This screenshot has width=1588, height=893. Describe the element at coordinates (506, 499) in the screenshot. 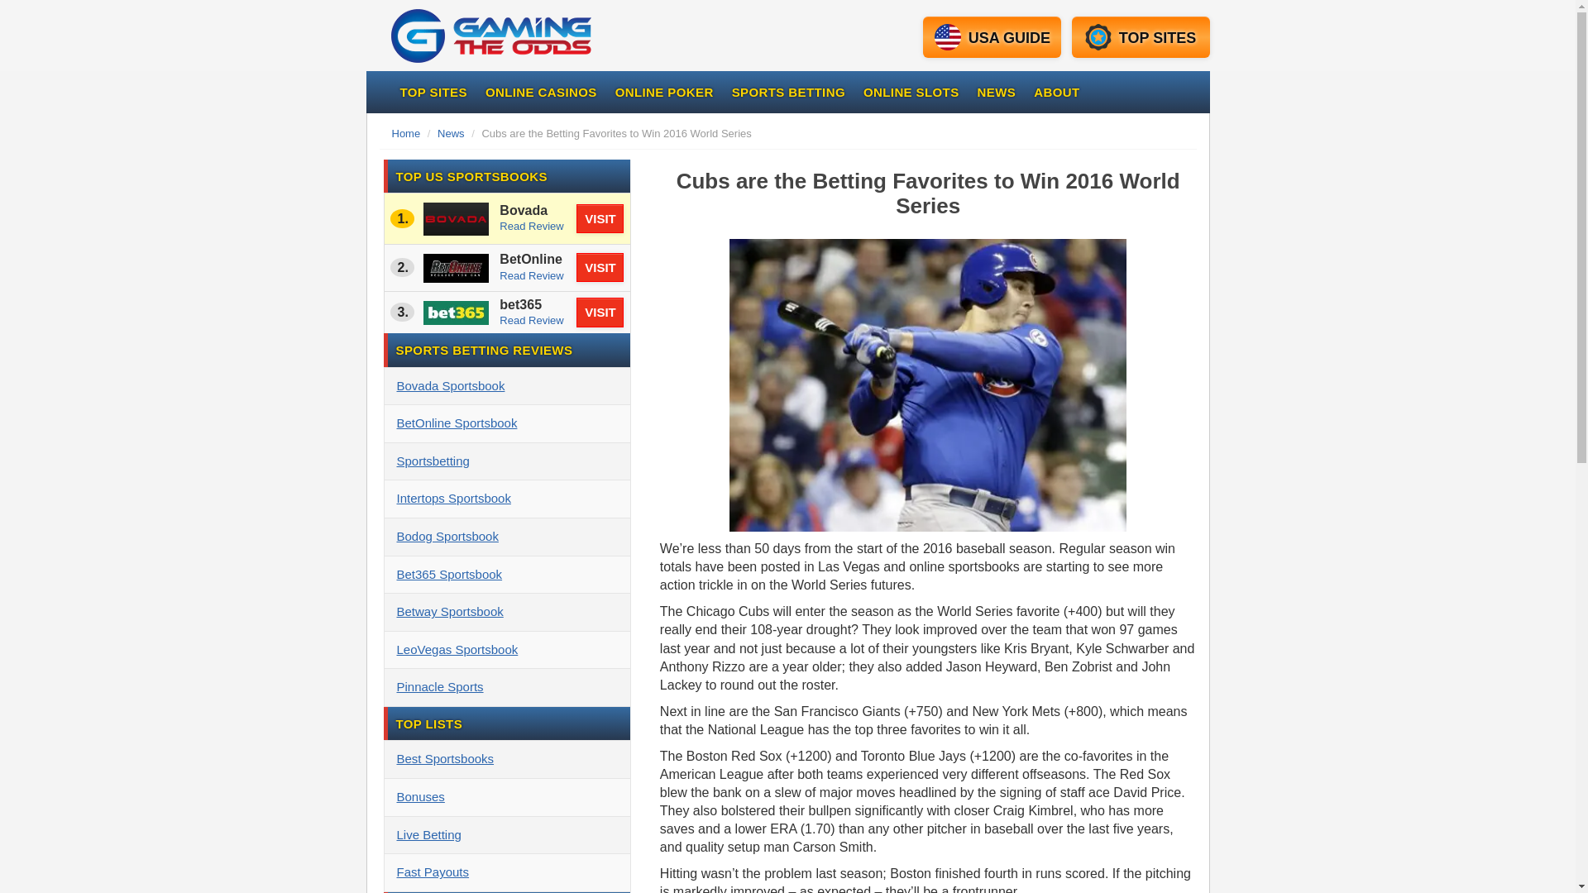

I see `Intertops Sportsbook` at that location.